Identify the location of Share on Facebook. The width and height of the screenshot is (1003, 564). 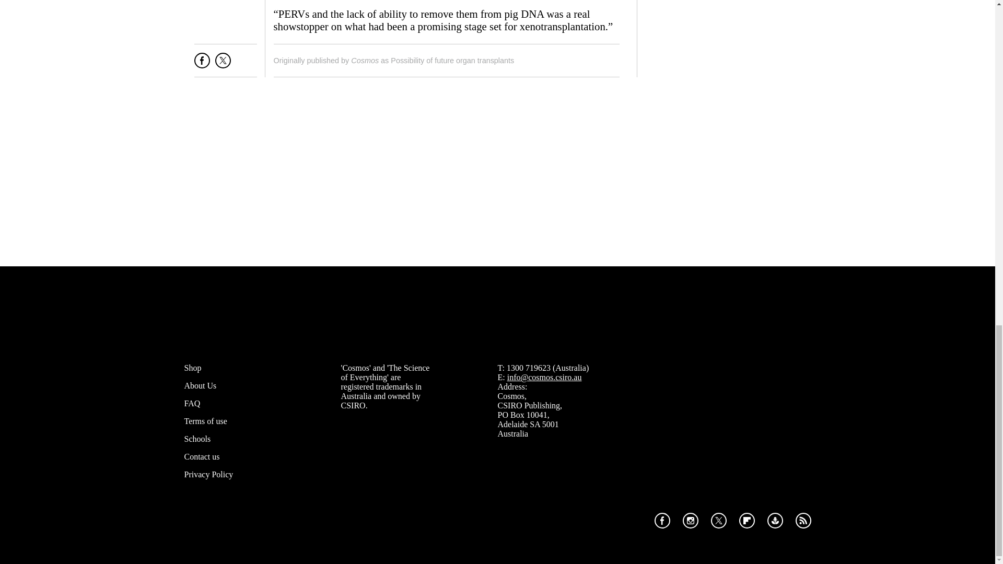
(202, 65).